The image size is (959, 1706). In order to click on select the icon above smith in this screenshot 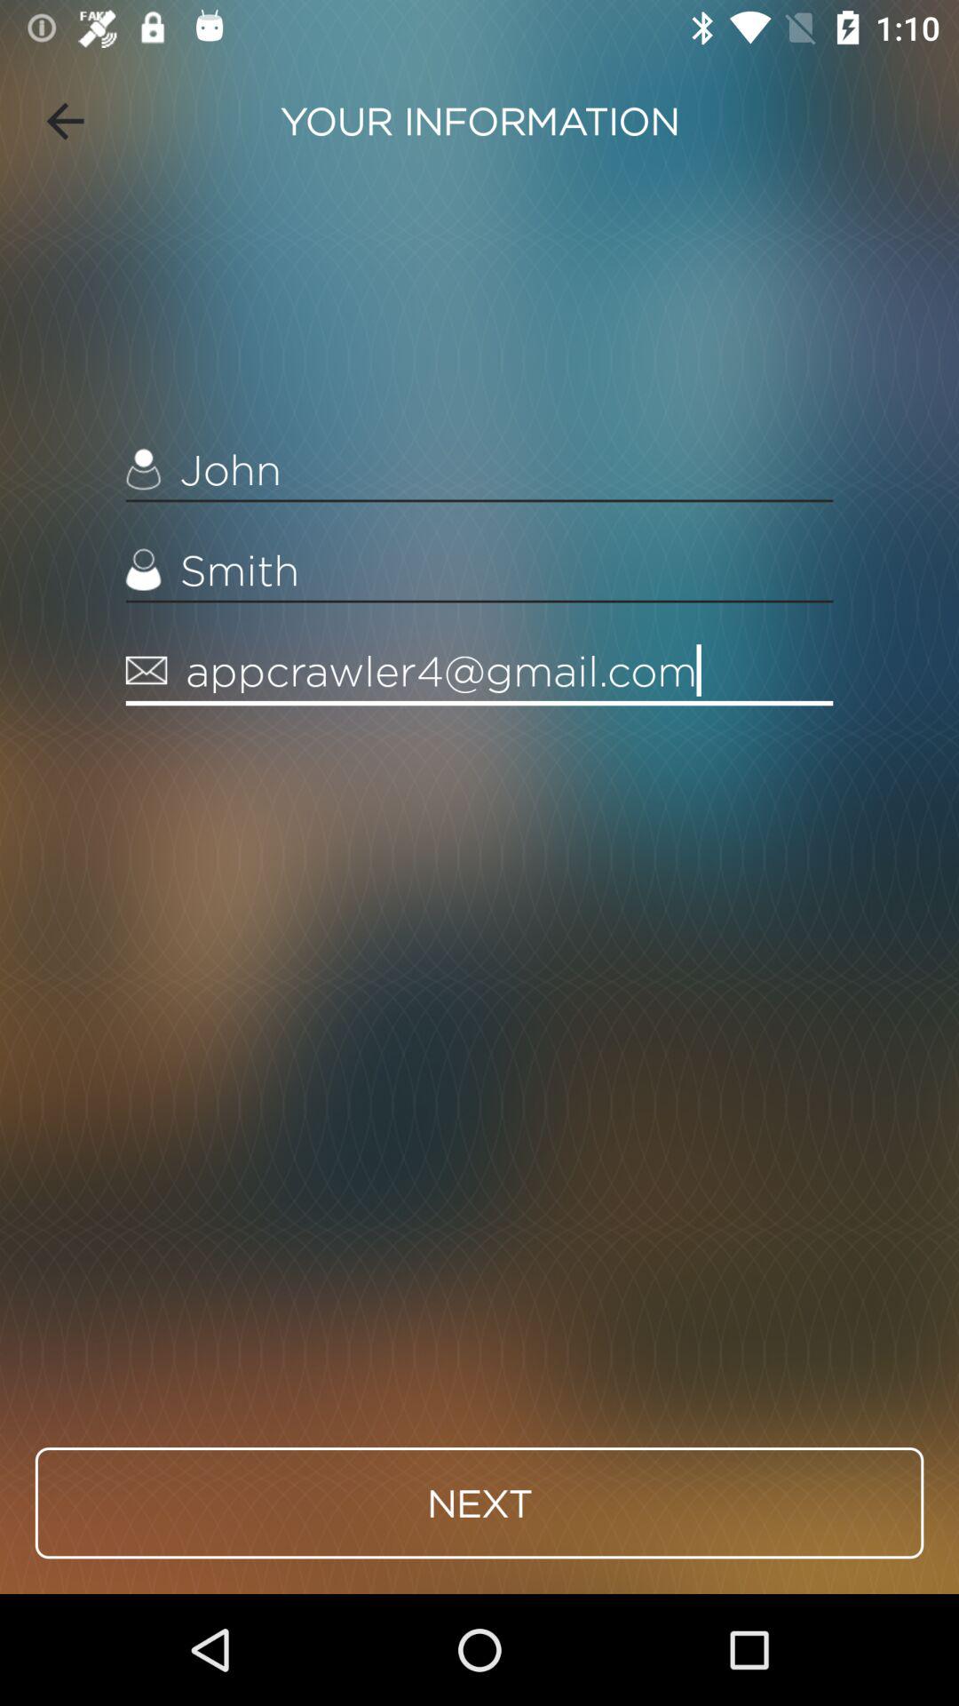, I will do `click(479, 469)`.